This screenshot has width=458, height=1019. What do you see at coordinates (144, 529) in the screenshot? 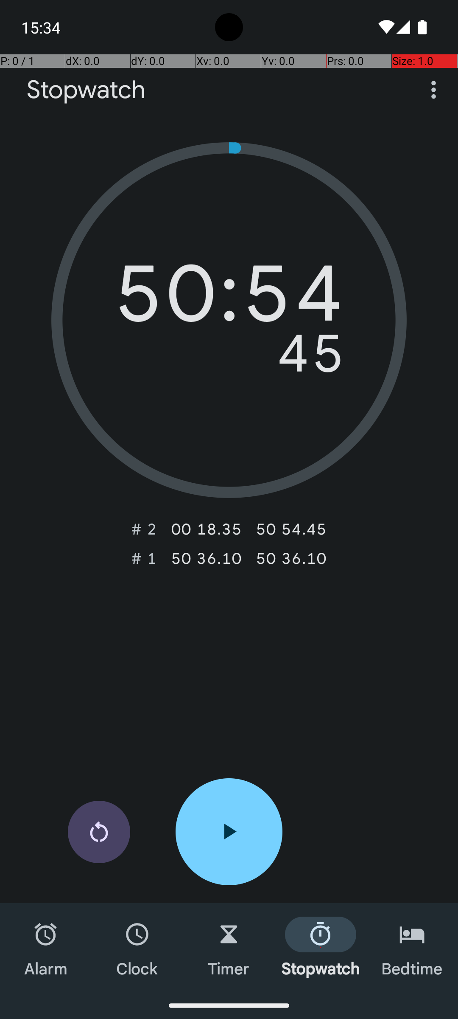
I see `# 2` at bounding box center [144, 529].